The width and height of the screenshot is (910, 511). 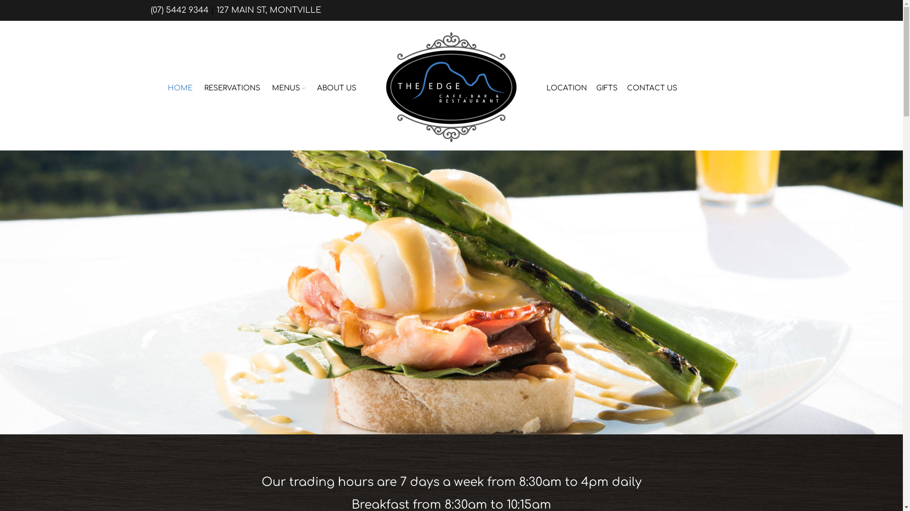 I want to click on HOME, so click(x=180, y=87).